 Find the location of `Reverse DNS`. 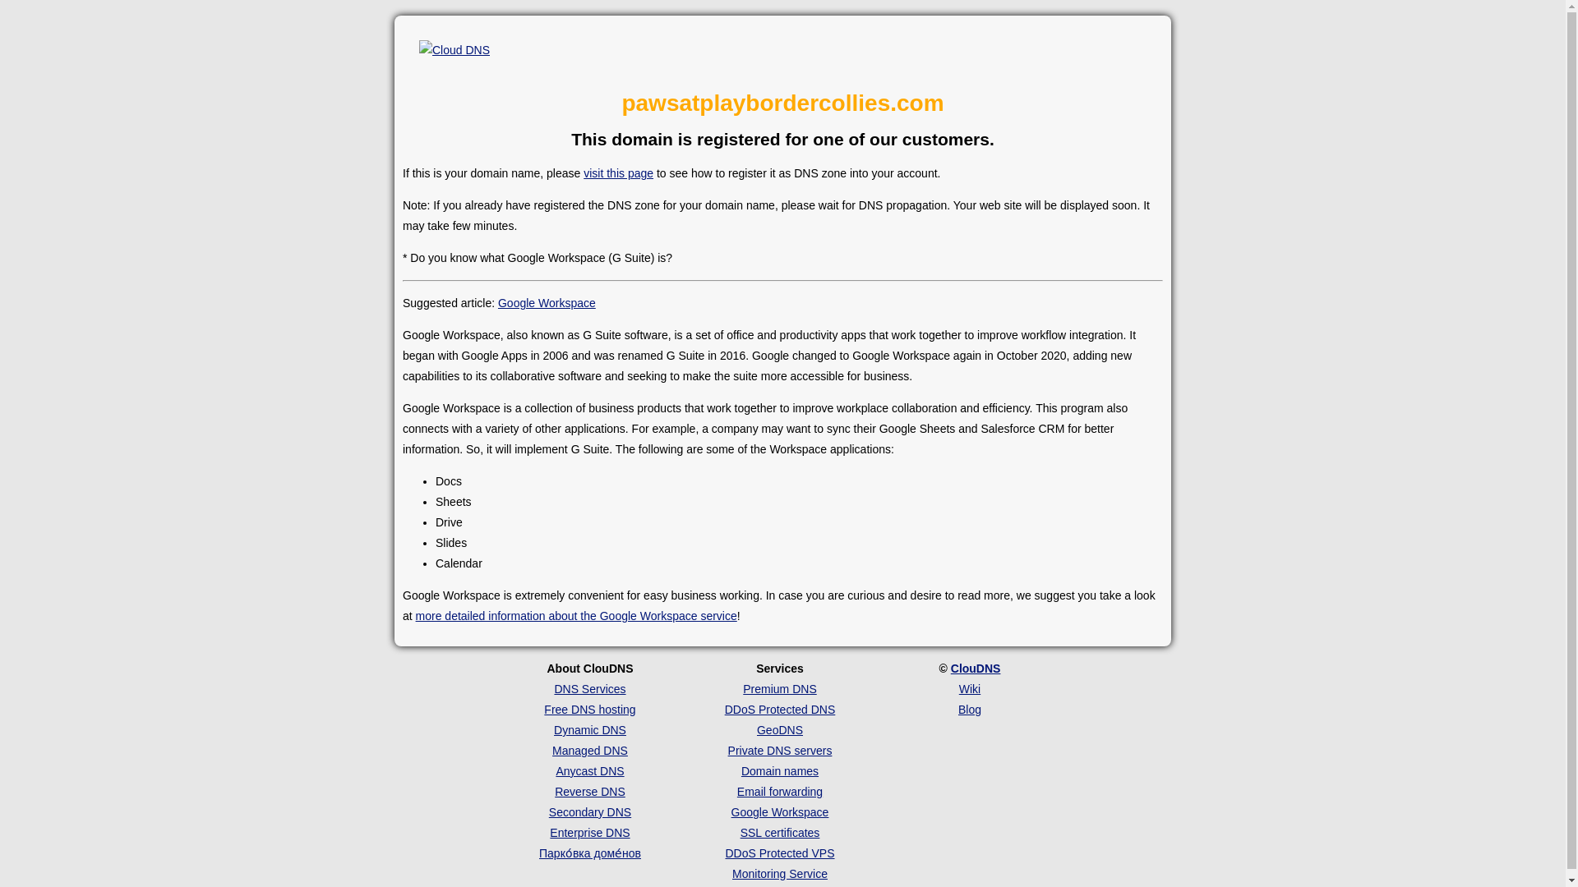

Reverse DNS is located at coordinates (590, 792).